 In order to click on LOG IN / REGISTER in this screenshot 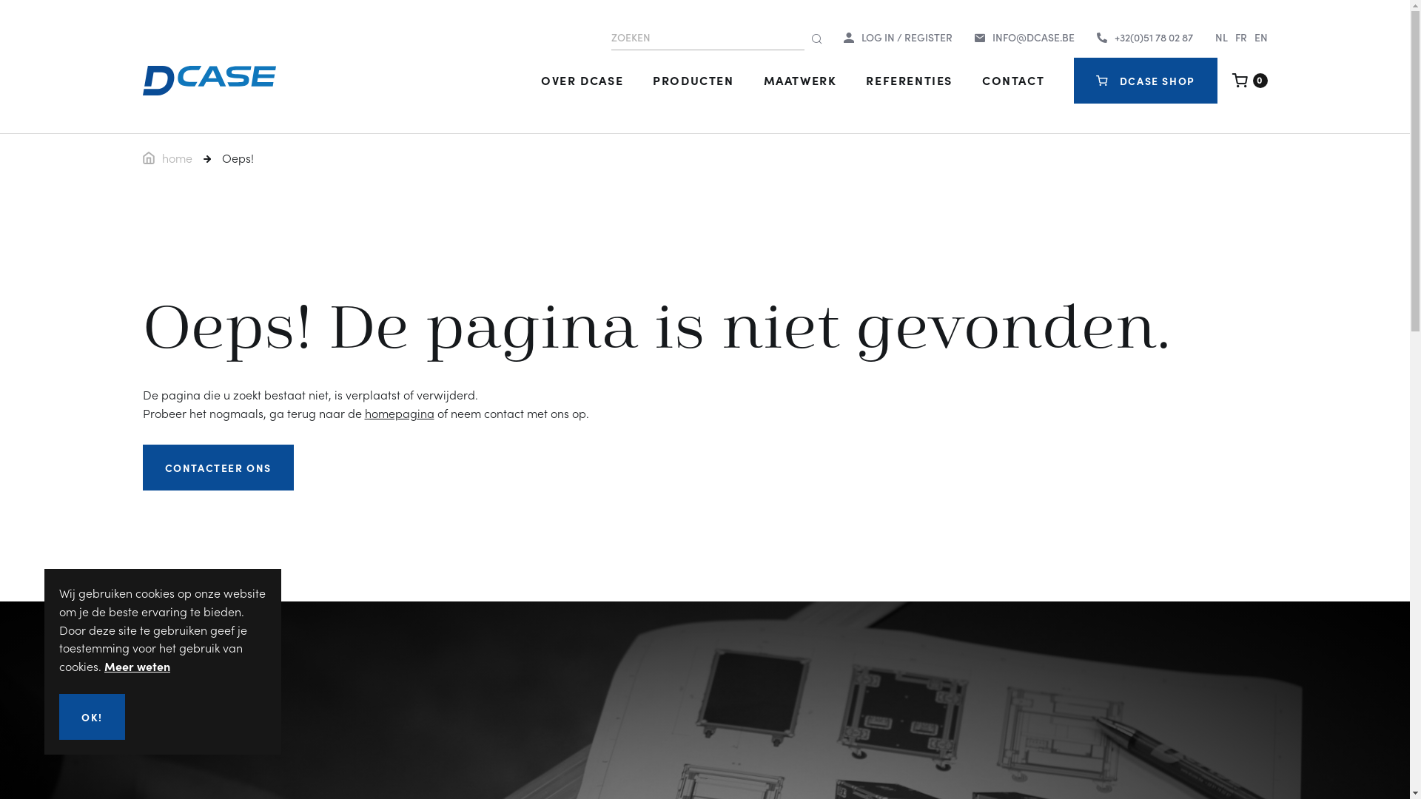, I will do `click(898, 38)`.